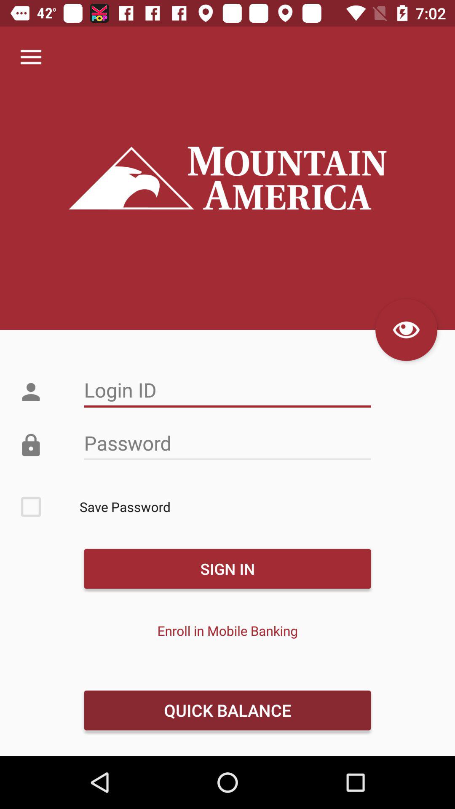 The width and height of the screenshot is (455, 809). Describe the element at coordinates (227, 443) in the screenshot. I see `enter password` at that location.